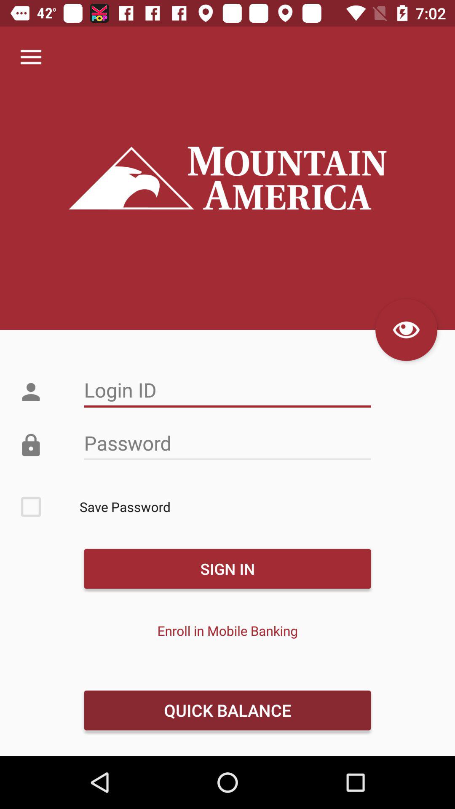 The width and height of the screenshot is (455, 809). Describe the element at coordinates (227, 443) in the screenshot. I see `enter password` at that location.